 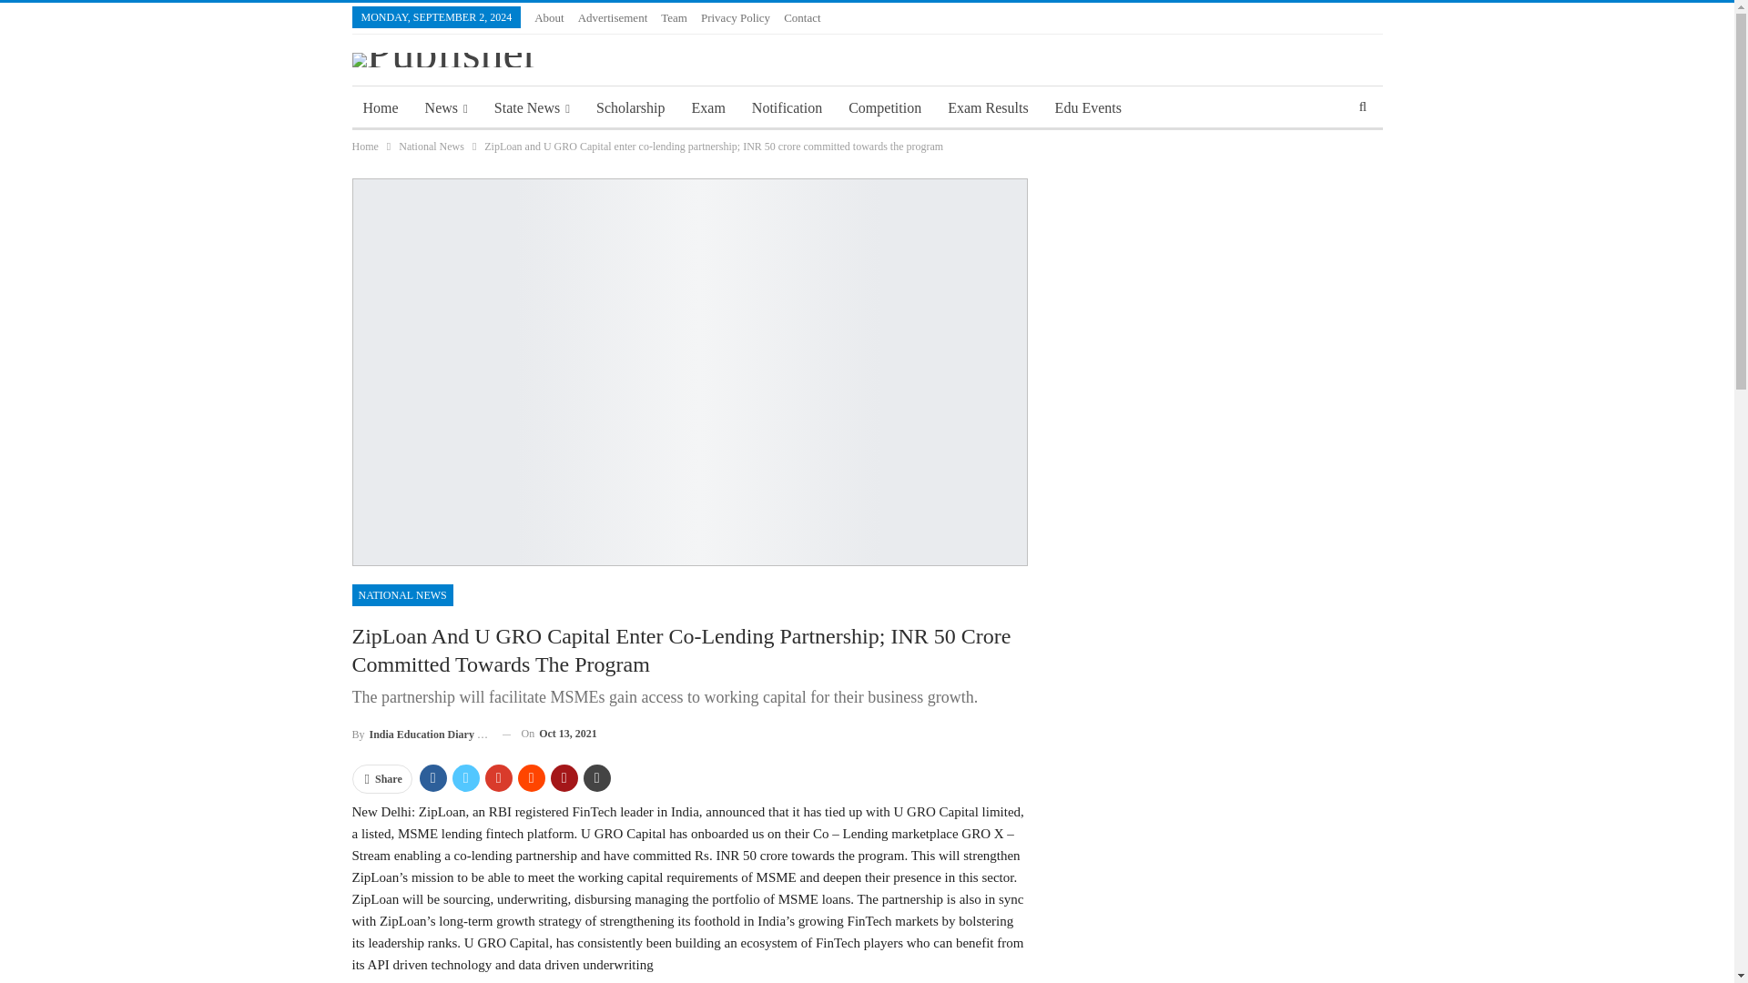 What do you see at coordinates (446, 107) in the screenshot?
I see `News` at bounding box center [446, 107].